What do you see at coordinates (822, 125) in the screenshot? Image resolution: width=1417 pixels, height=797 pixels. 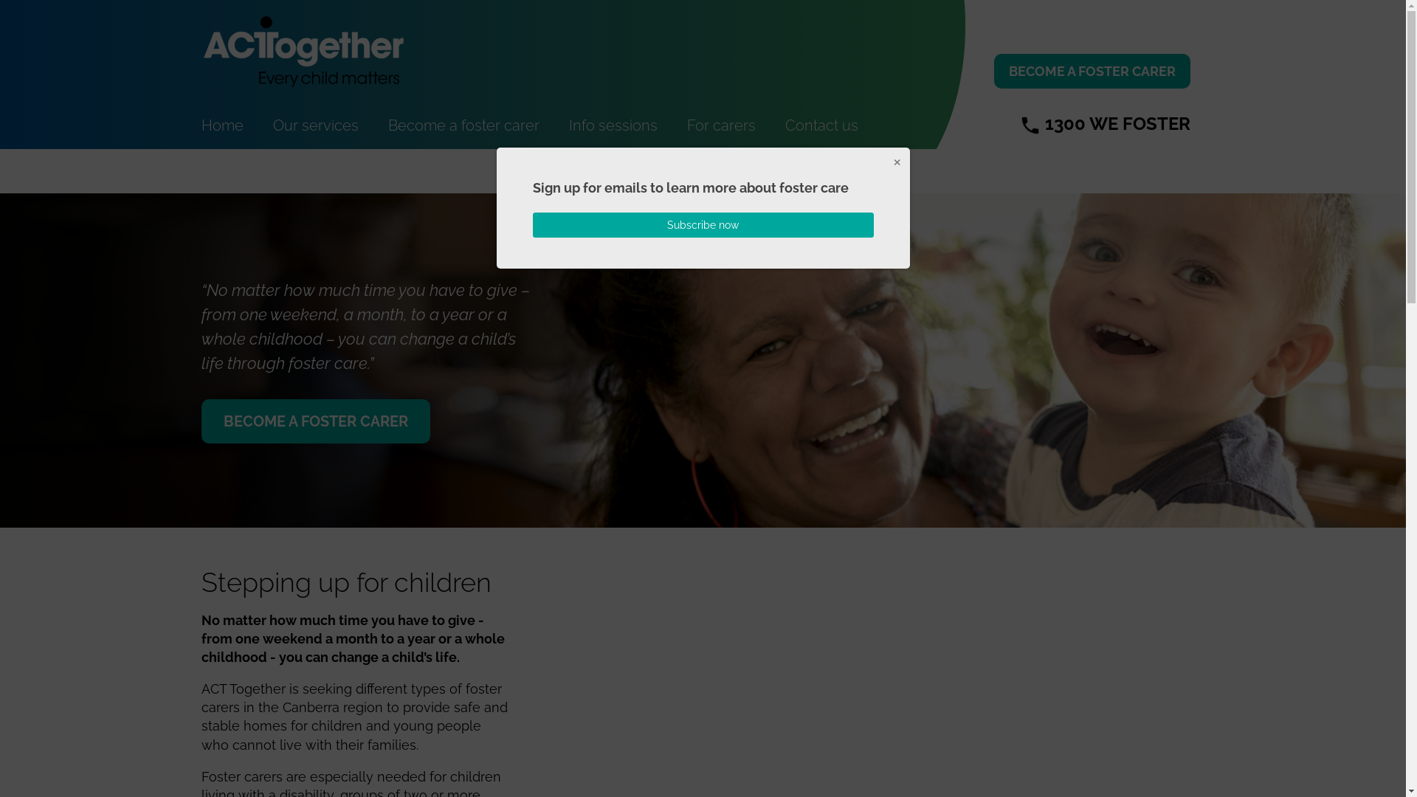 I see `Contact us` at bounding box center [822, 125].